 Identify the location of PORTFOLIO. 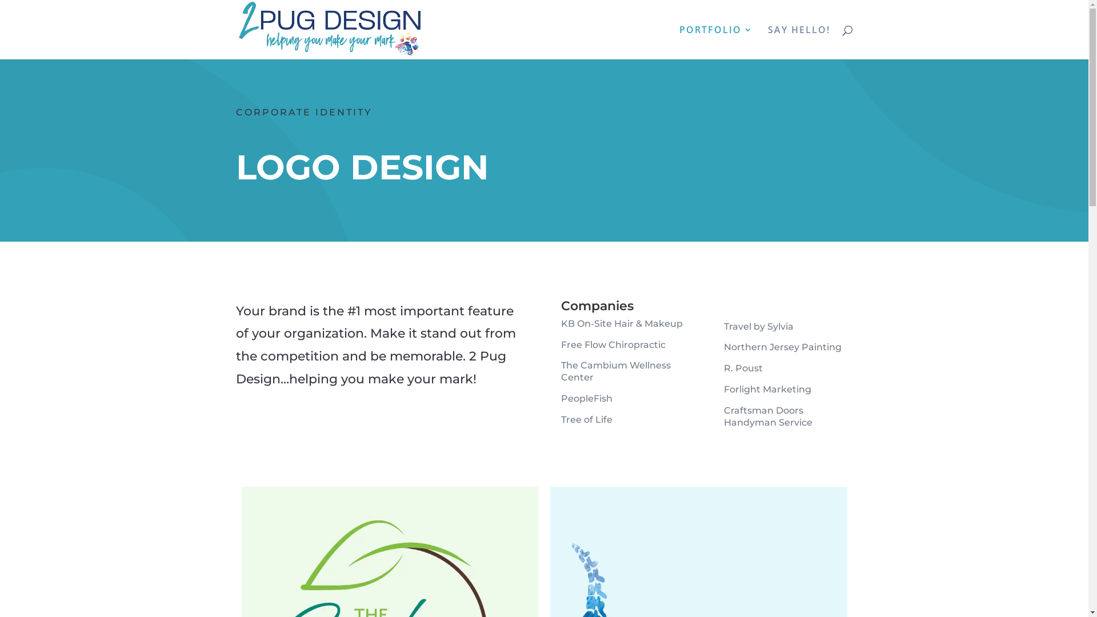
(715, 42).